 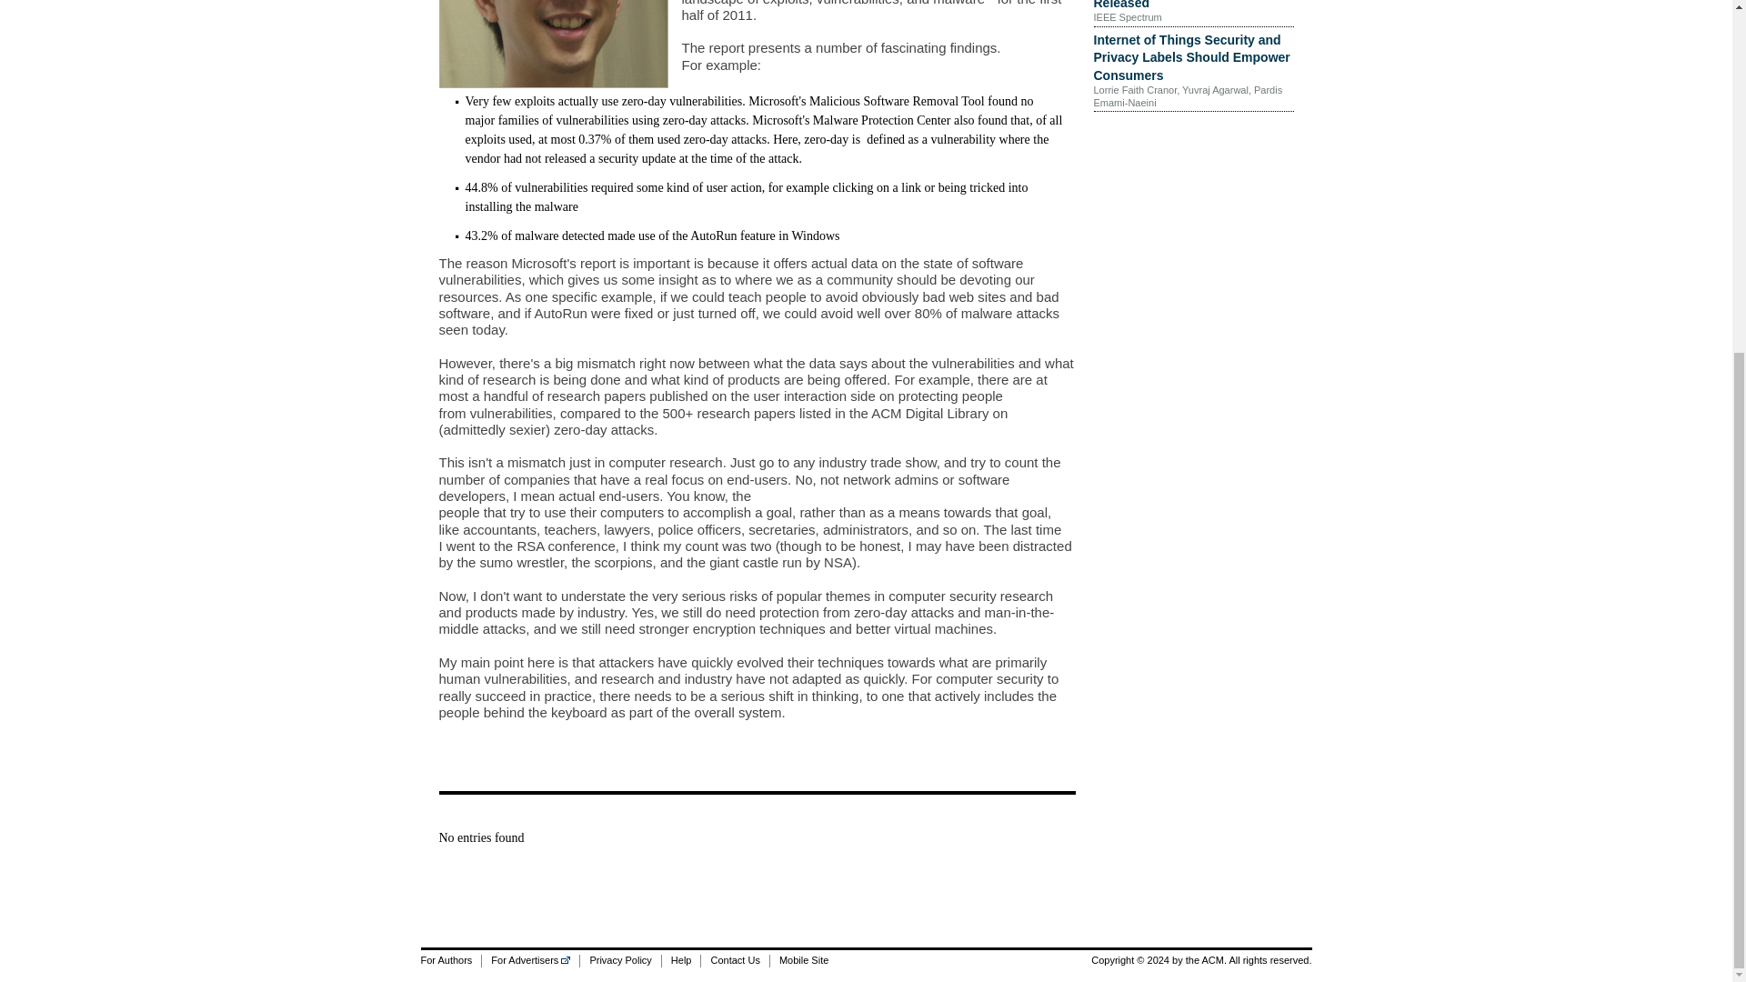 I want to click on For Advertisers, so click(x=530, y=960).